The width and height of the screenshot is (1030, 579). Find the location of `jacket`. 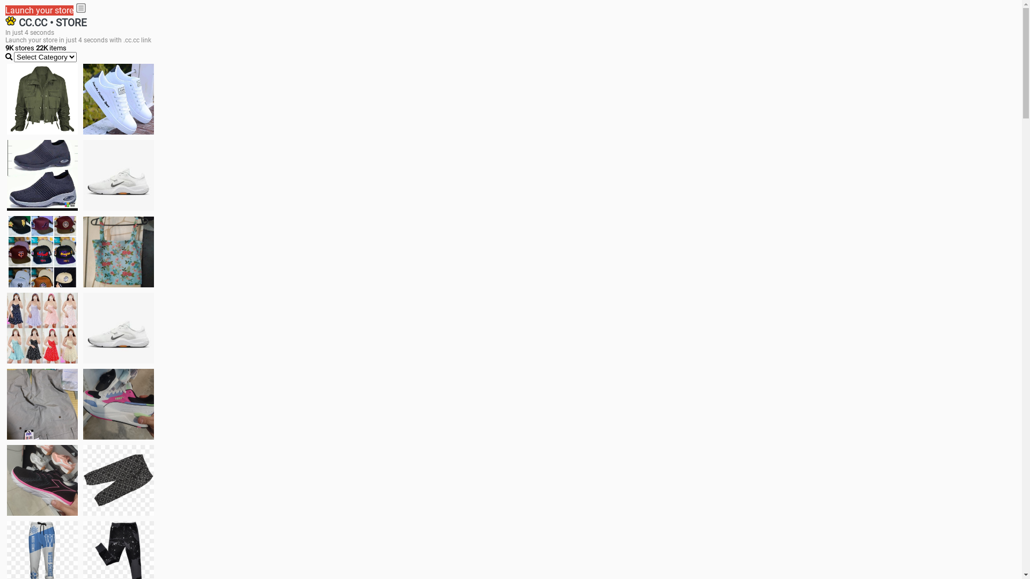

jacket is located at coordinates (42, 99).